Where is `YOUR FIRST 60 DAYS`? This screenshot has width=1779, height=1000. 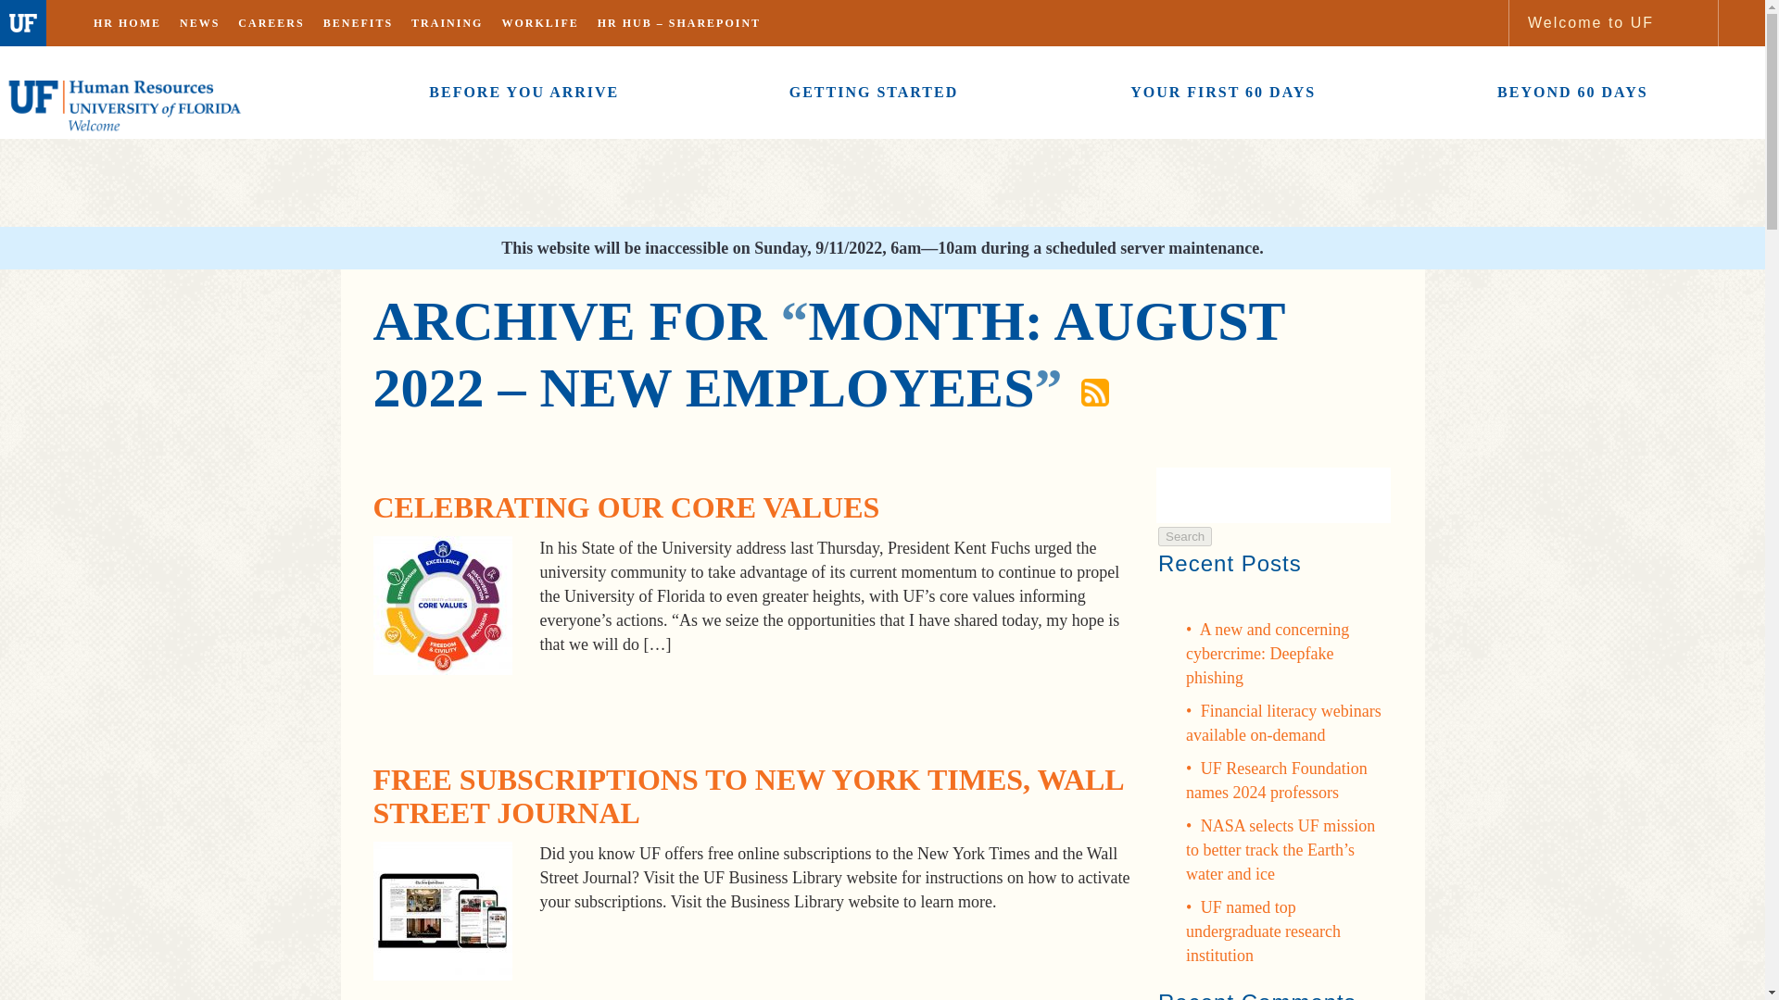
YOUR FIRST 60 DAYS is located at coordinates (1223, 93).